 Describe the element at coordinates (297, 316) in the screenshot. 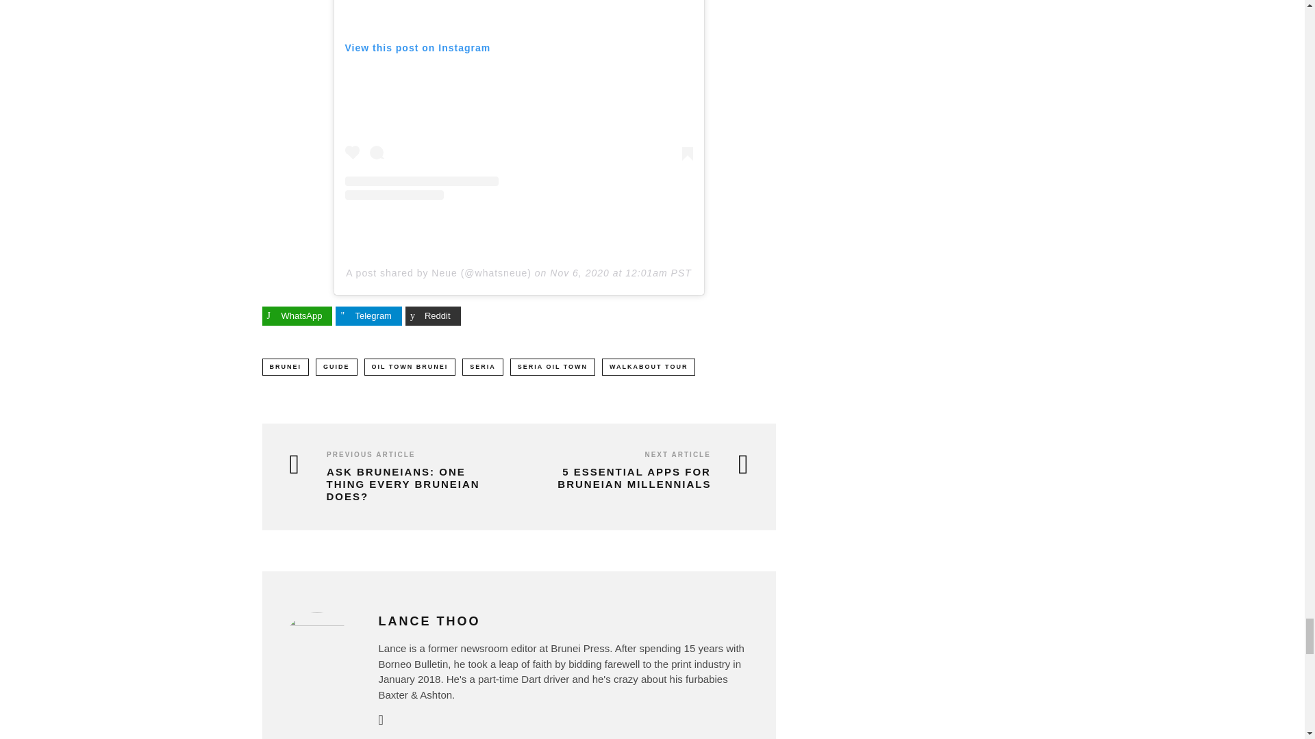

I see `Share on WhatsApp` at that location.